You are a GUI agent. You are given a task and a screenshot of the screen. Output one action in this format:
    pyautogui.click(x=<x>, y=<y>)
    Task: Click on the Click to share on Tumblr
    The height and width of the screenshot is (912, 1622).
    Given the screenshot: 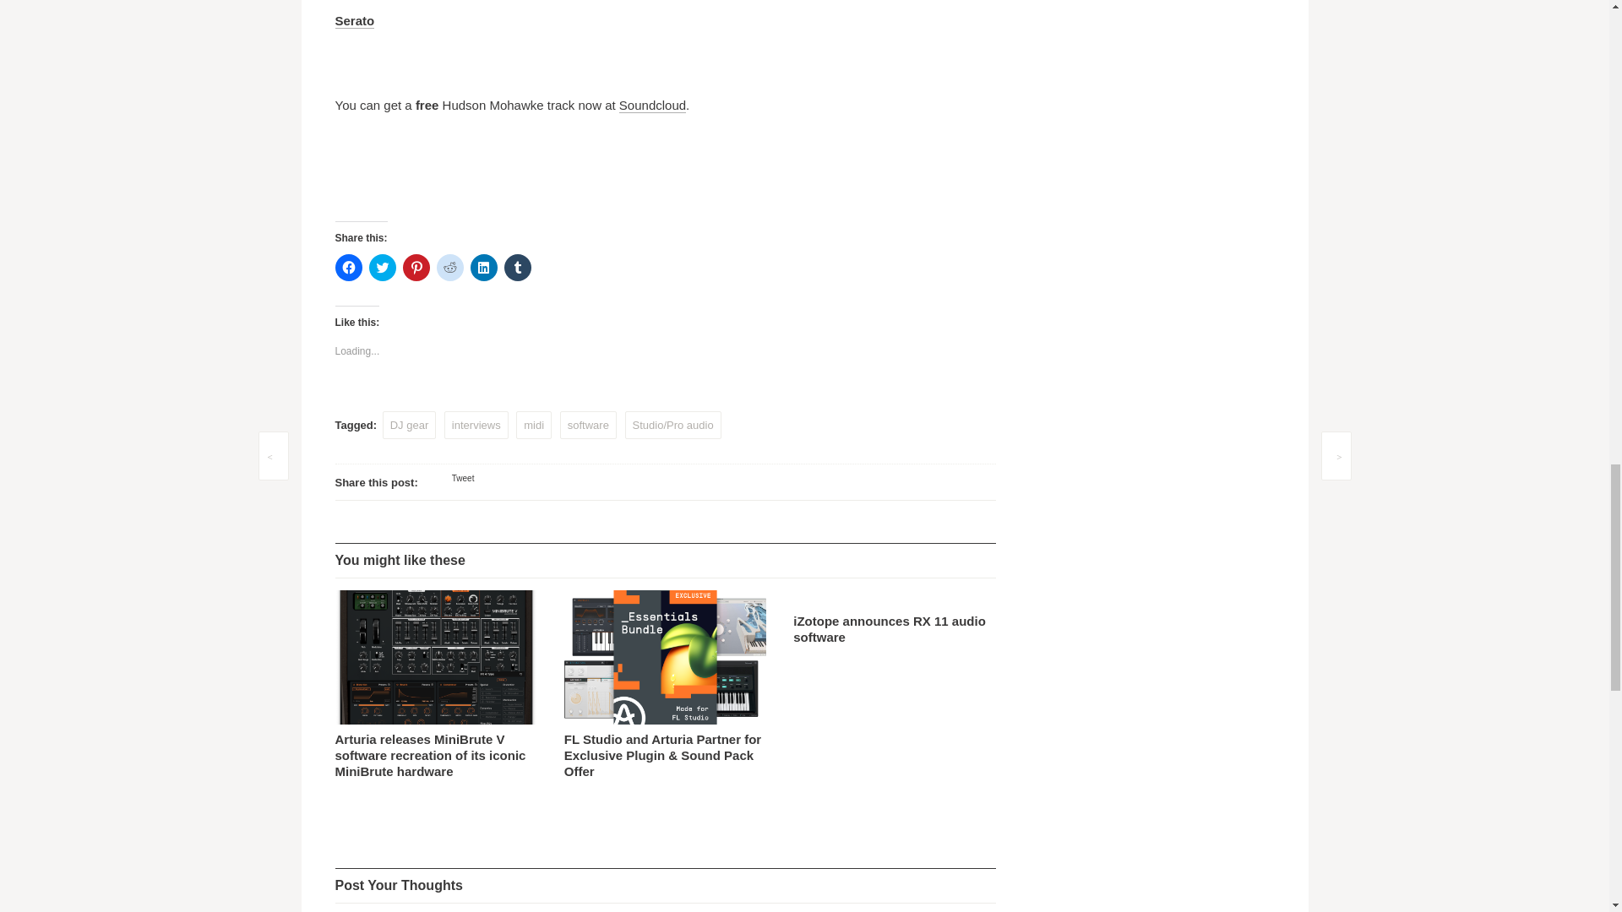 What is the action you would take?
    pyautogui.click(x=516, y=267)
    